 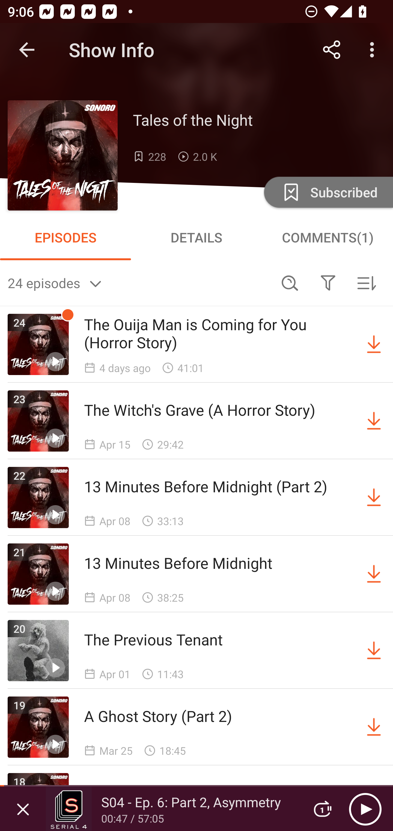 I want to click on Download, so click(x=374, y=421).